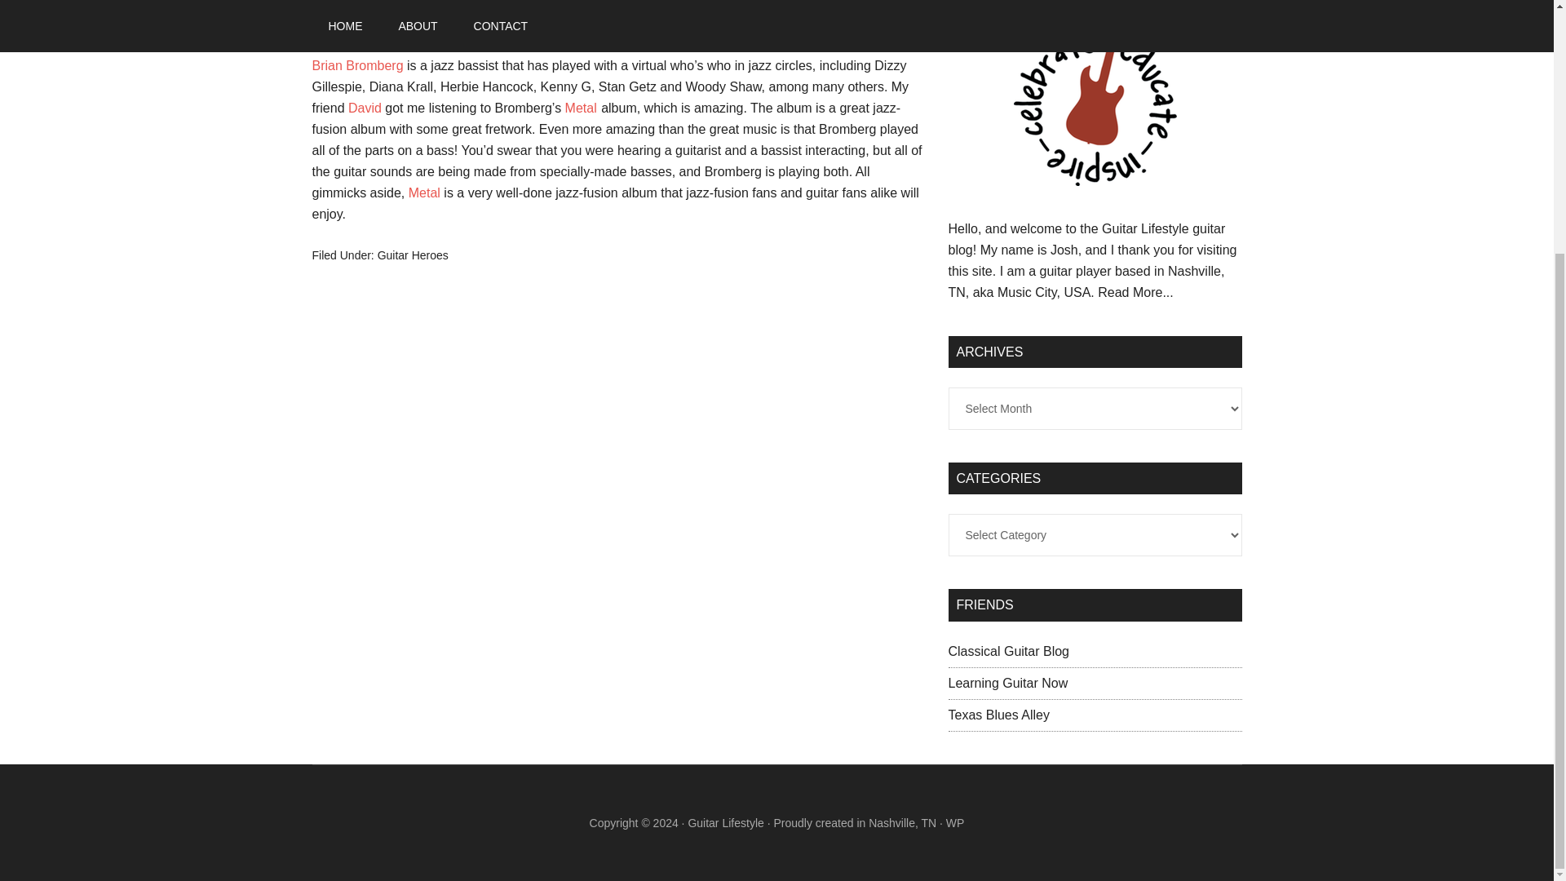 The width and height of the screenshot is (1566, 881). What do you see at coordinates (998, 715) in the screenshot?
I see `Texas Blues Alley` at bounding box center [998, 715].